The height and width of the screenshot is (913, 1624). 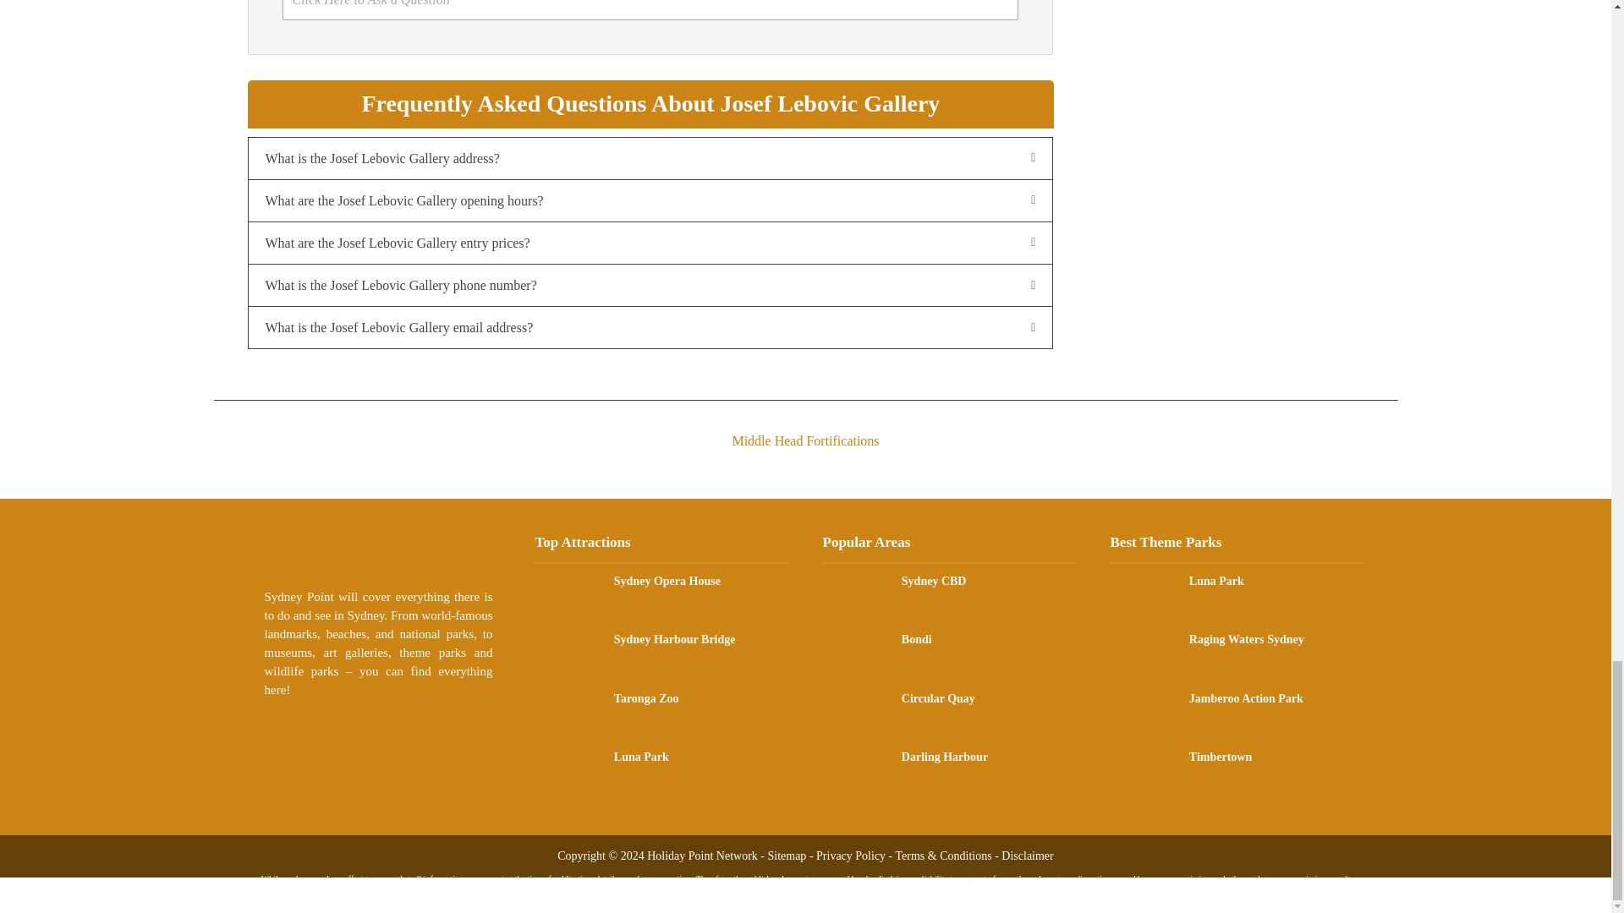 What do you see at coordinates (804, 426) in the screenshot?
I see `Middle Head Fortifications` at bounding box center [804, 426].